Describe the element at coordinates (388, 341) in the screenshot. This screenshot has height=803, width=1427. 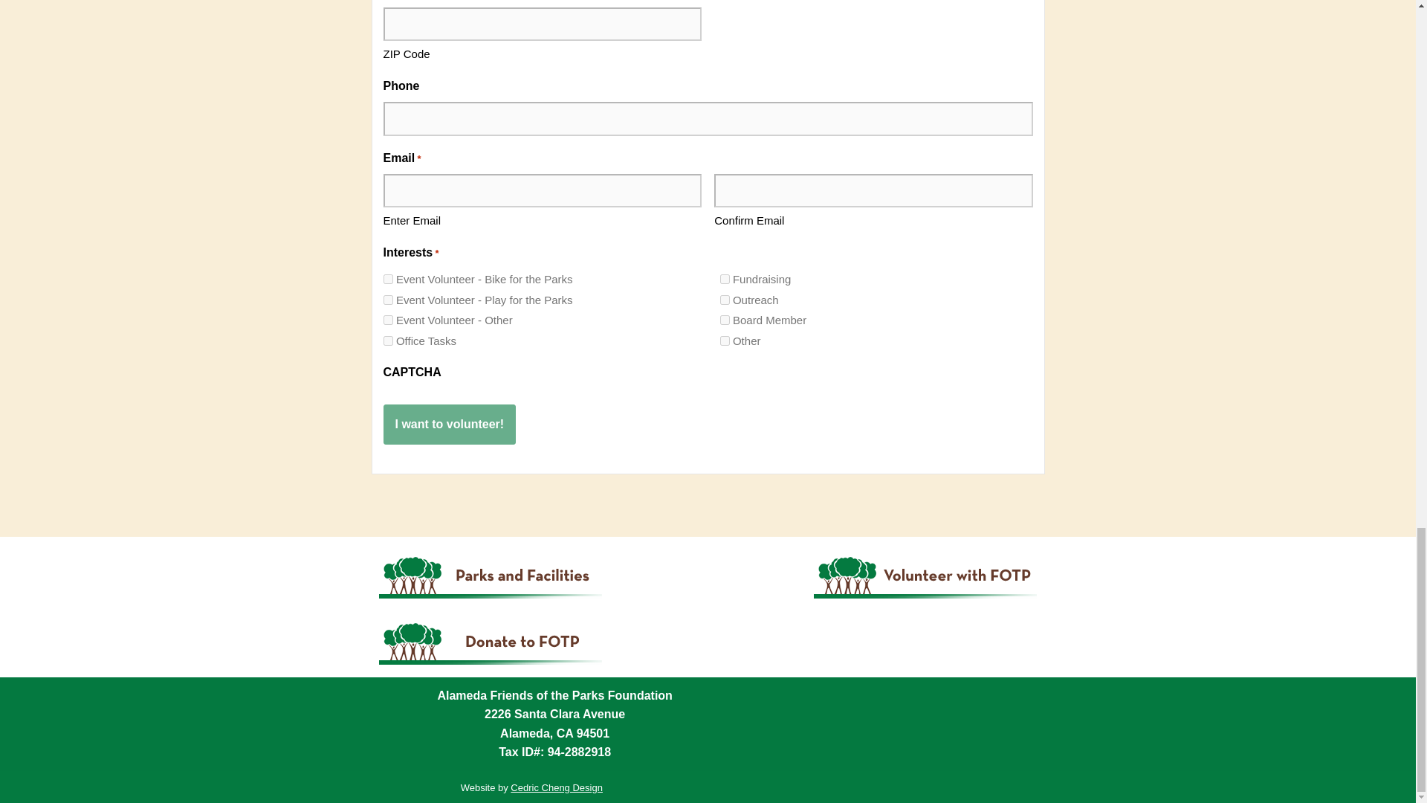
I see `Office Tasks` at that location.